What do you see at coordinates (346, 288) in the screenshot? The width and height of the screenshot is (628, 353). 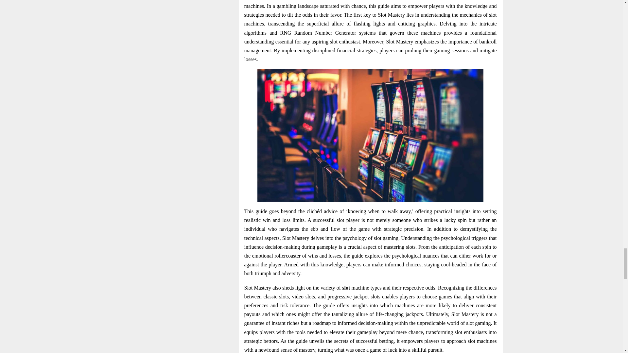 I see `slot` at bounding box center [346, 288].